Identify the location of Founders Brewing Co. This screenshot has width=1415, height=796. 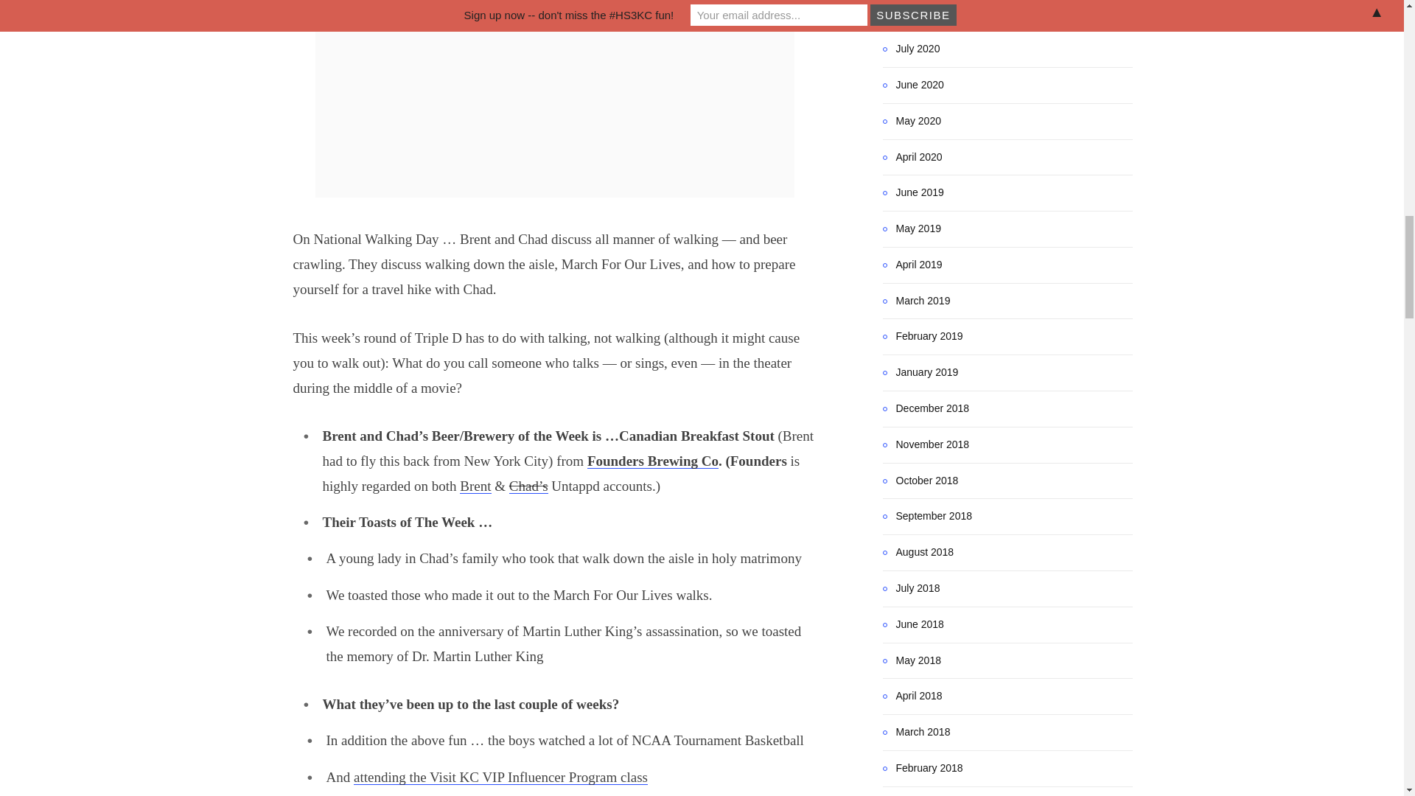
(653, 461).